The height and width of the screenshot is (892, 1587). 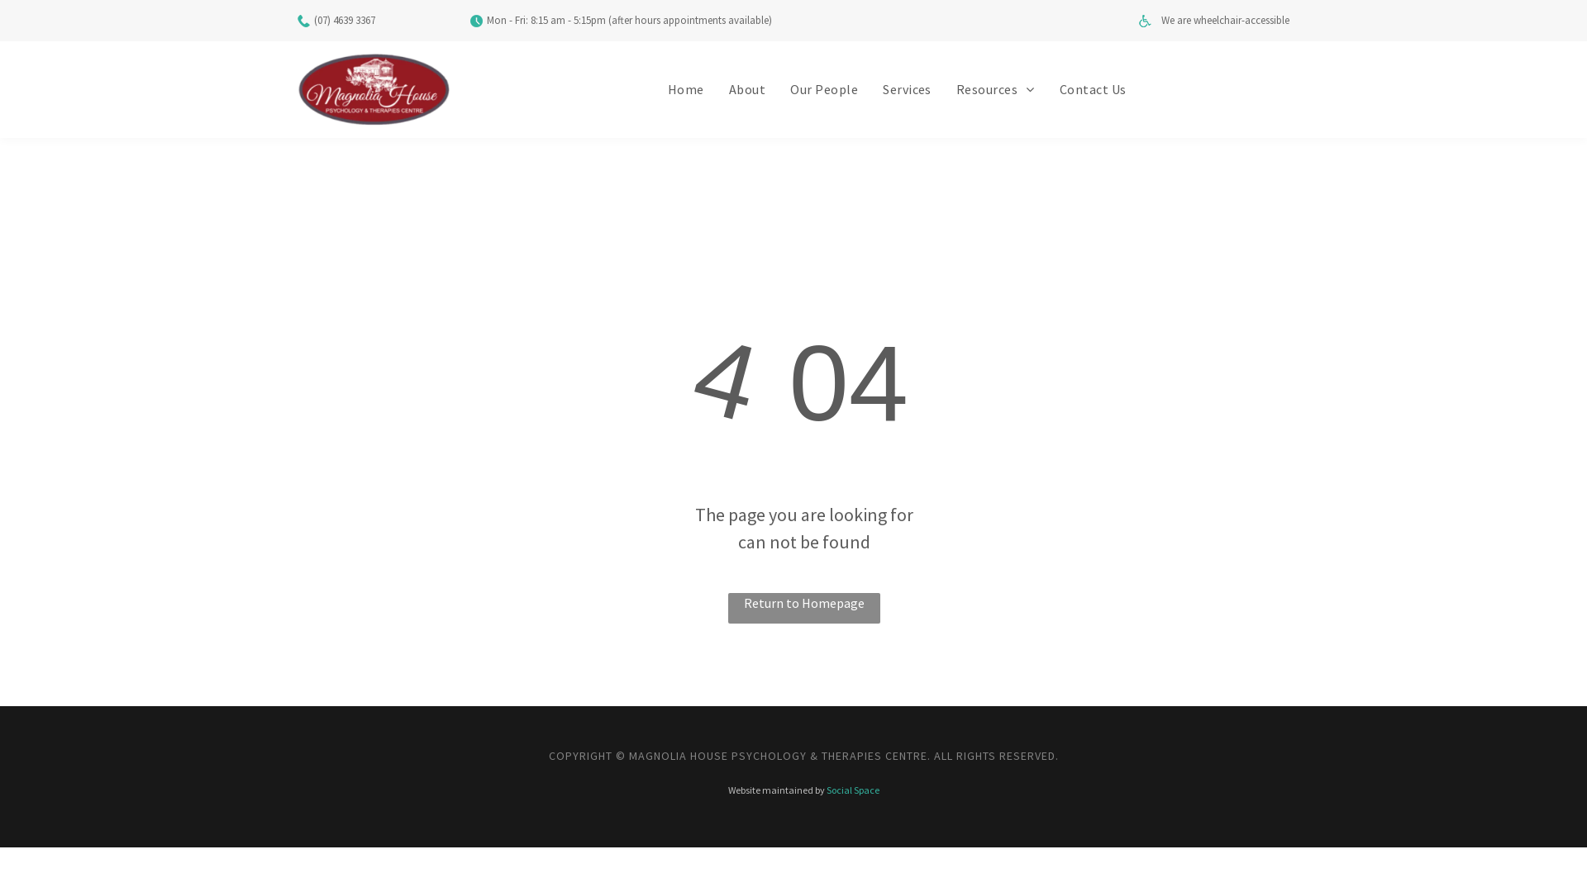 What do you see at coordinates (1225, 20) in the screenshot?
I see `We are wheelchair-accessible` at bounding box center [1225, 20].